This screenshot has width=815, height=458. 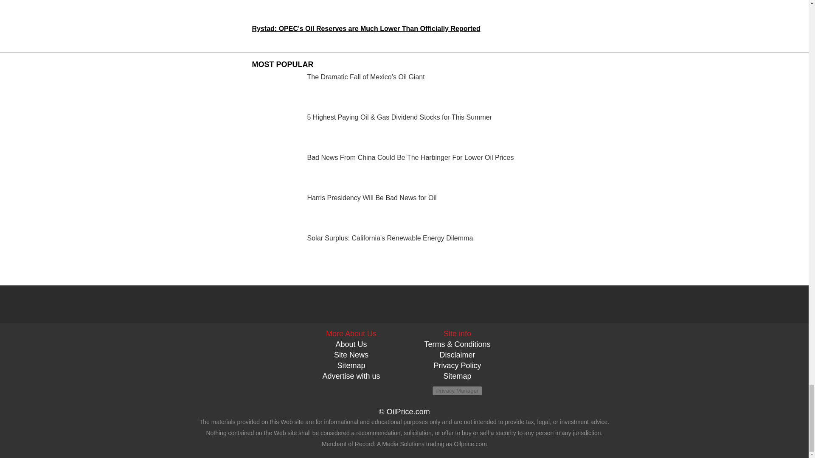 I want to click on Site News, so click(x=351, y=355).